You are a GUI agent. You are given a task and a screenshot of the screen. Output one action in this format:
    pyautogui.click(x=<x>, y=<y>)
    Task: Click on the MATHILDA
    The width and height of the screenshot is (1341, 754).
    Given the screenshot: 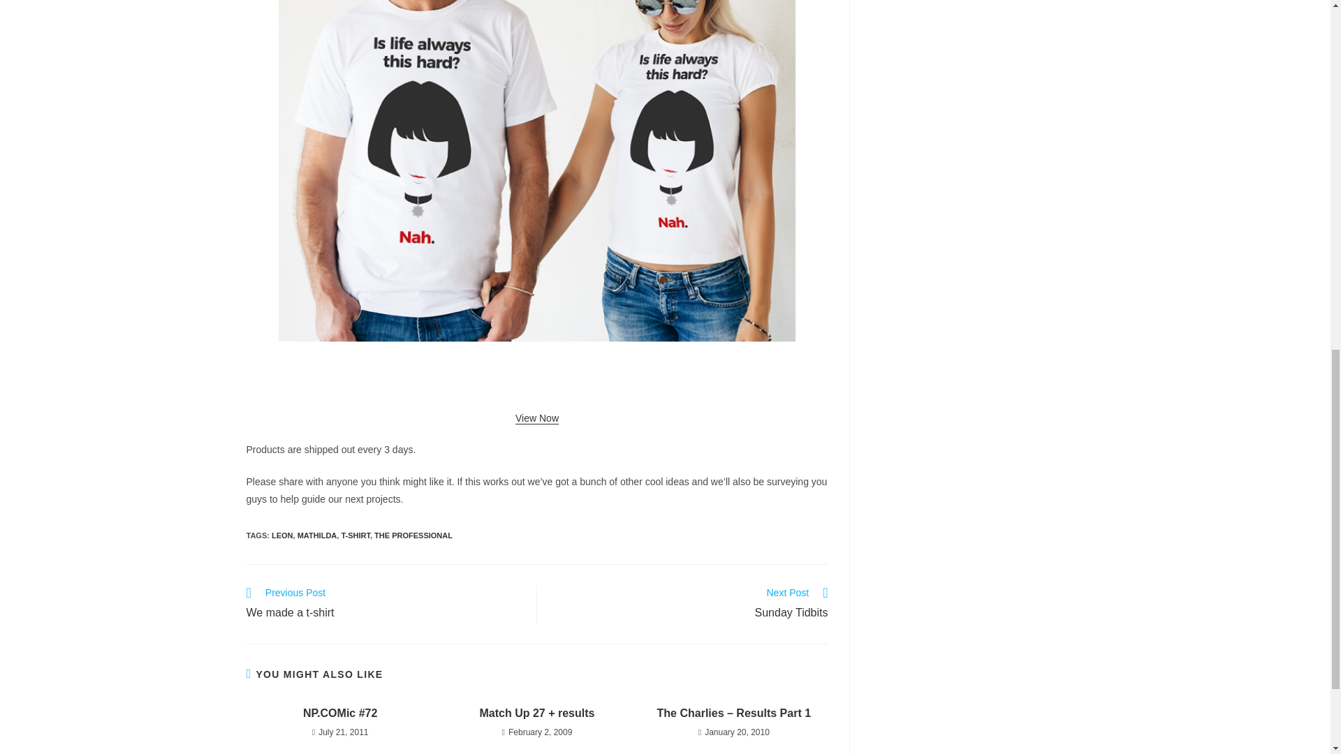 What is the action you would take?
    pyautogui.click(x=317, y=535)
    